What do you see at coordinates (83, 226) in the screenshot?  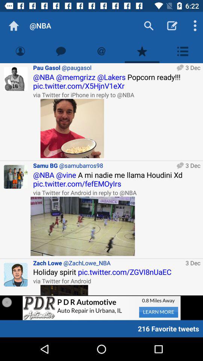 I see `open photo` at bounding box center [83, 226].